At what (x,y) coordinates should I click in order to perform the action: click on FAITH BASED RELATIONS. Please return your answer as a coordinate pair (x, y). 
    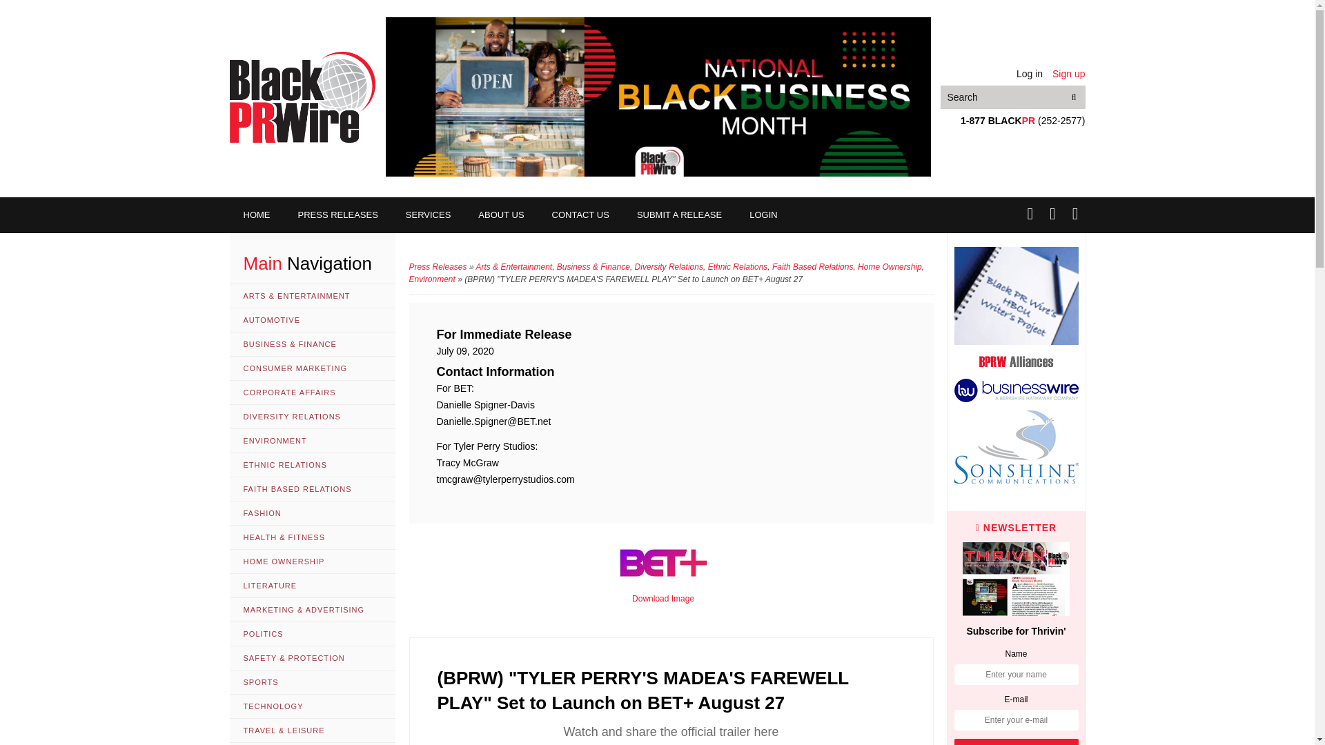
    Looking at the image, I should click on (312, 489).